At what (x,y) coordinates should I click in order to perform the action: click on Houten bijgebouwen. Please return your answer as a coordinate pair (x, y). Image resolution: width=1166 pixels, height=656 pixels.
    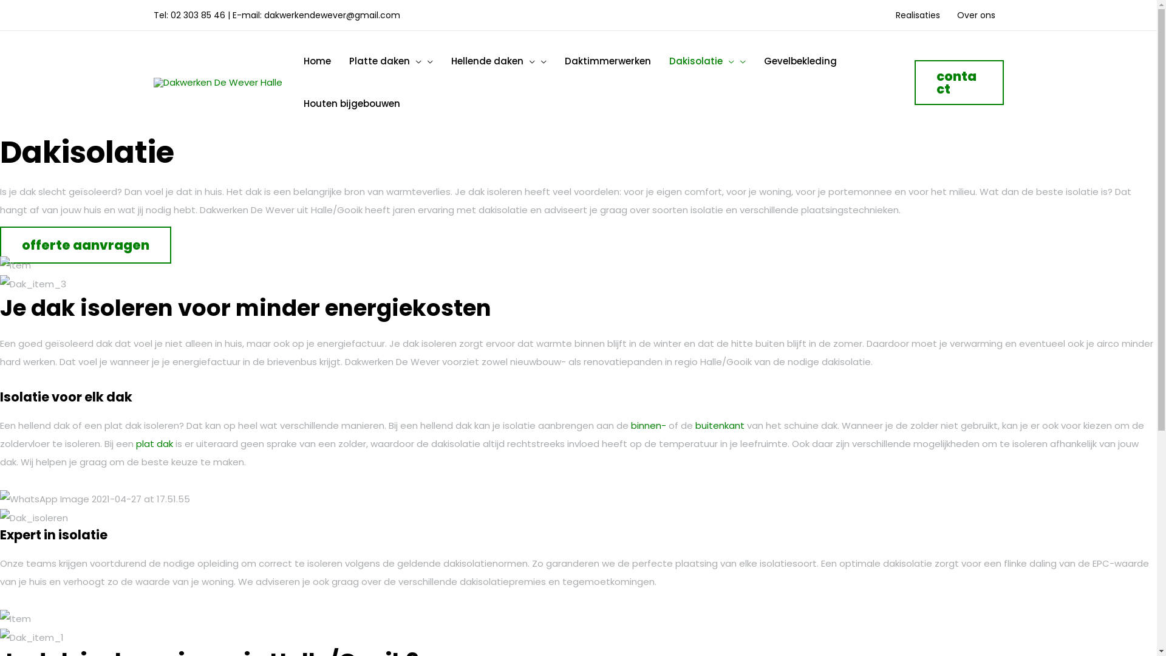
    Looking at the image, I should click on (351, 104).